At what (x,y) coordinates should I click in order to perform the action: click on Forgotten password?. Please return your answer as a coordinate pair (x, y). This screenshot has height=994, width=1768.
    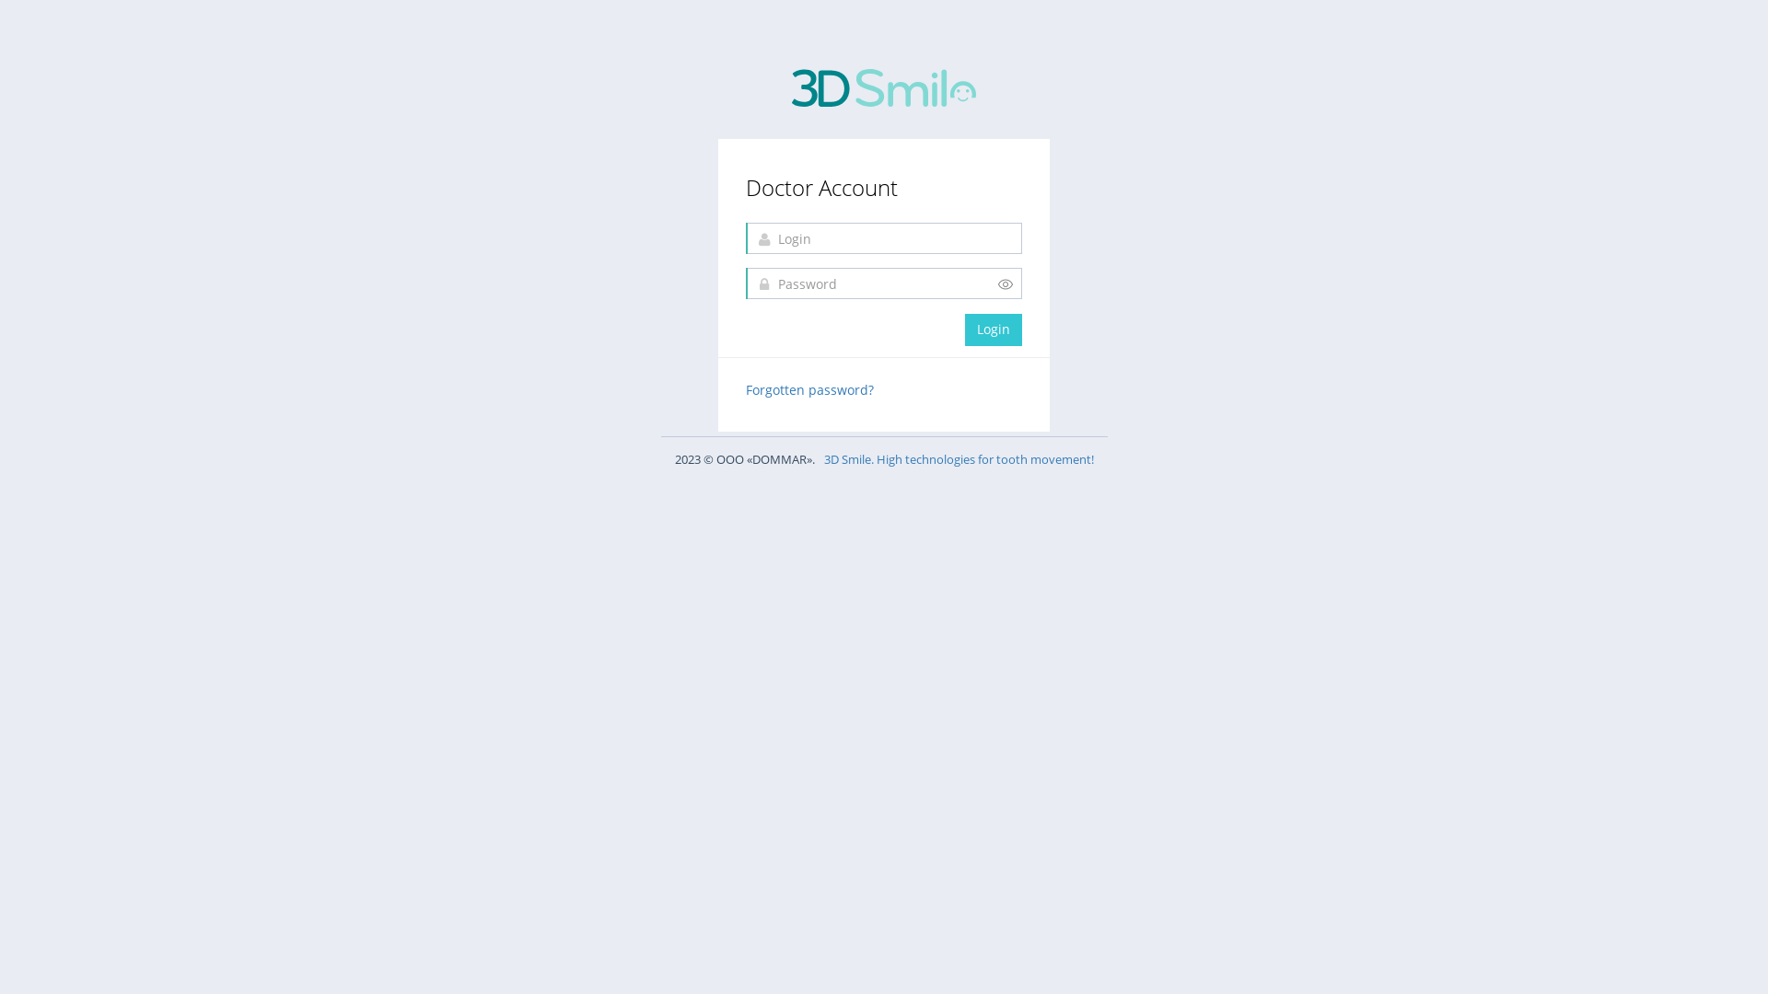
    Looking at the image, I should click on (810, 390).